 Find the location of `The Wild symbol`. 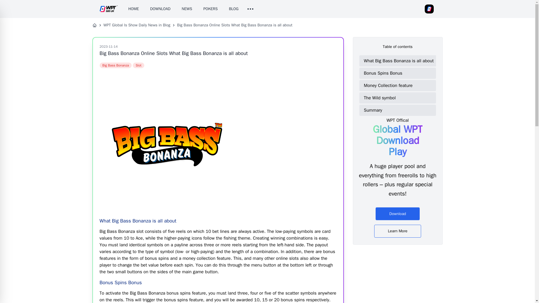

The Wild symbol is located at coordinates (399, 98).